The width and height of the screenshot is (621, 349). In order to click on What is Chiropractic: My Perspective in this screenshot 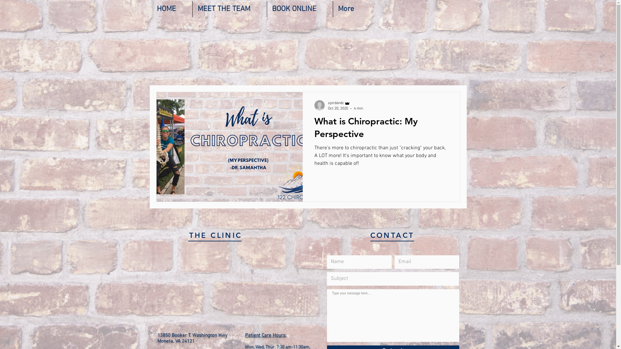, I will do `click(381, 129)`.